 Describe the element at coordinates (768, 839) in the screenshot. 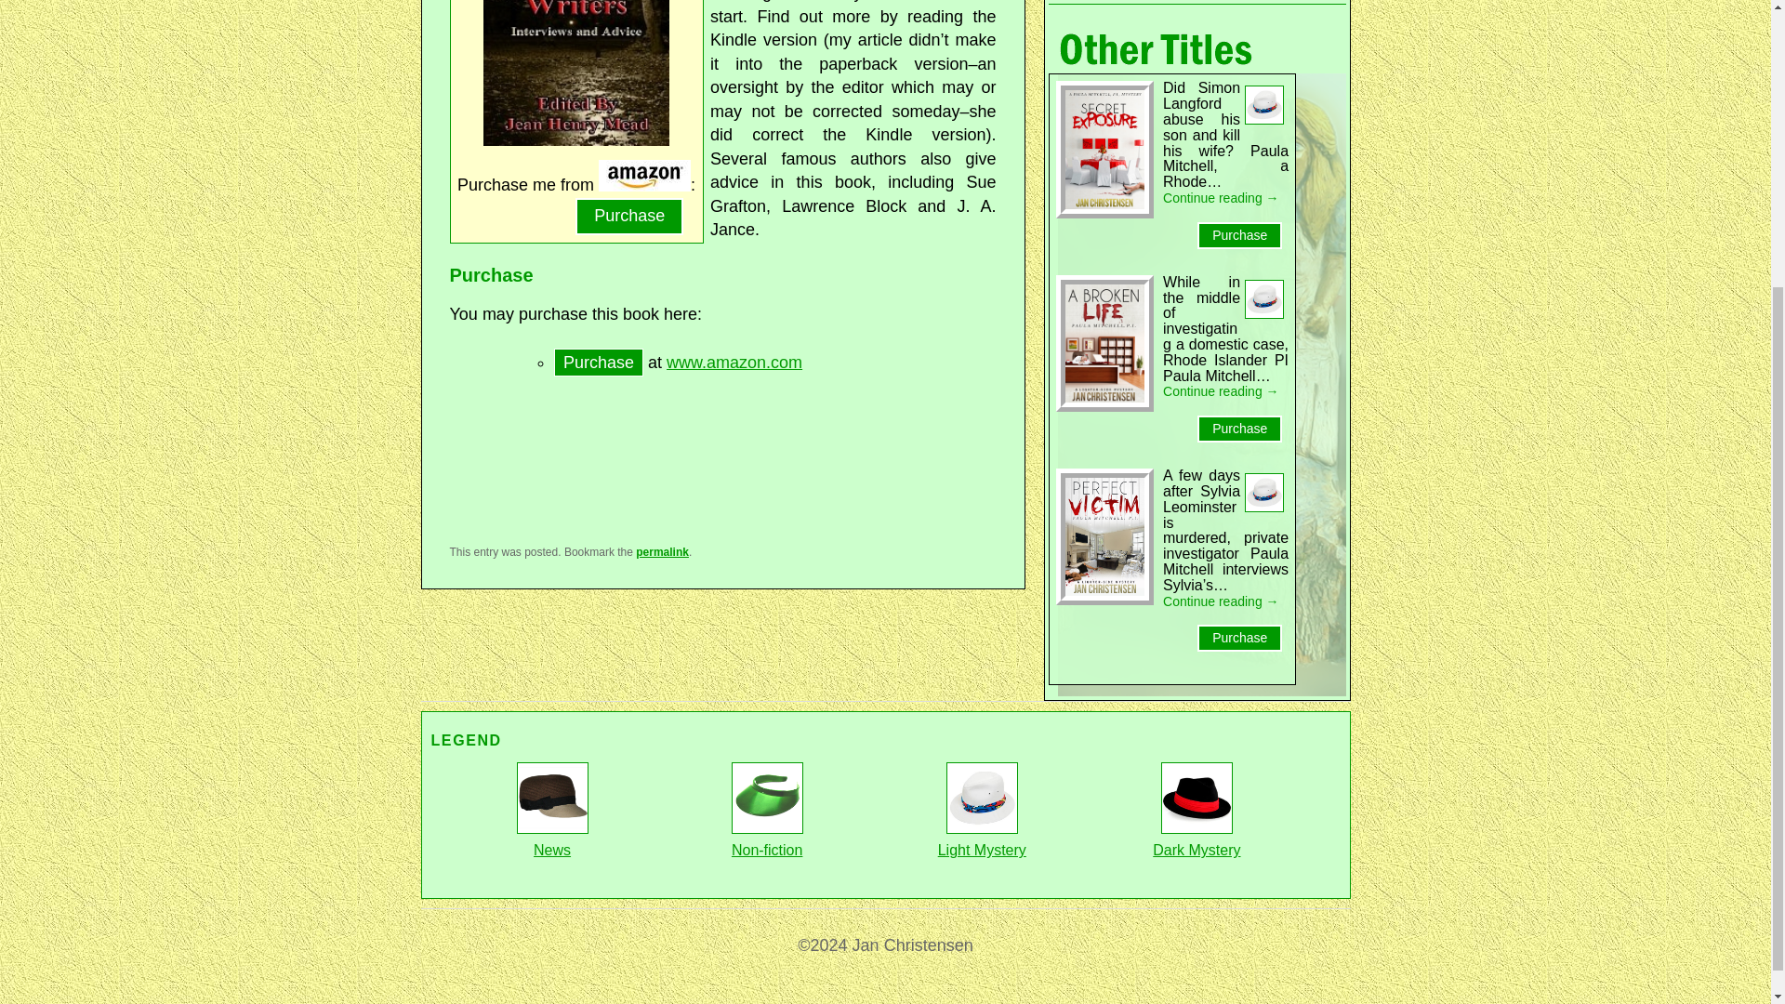

I see `Non-fiction` at that location.